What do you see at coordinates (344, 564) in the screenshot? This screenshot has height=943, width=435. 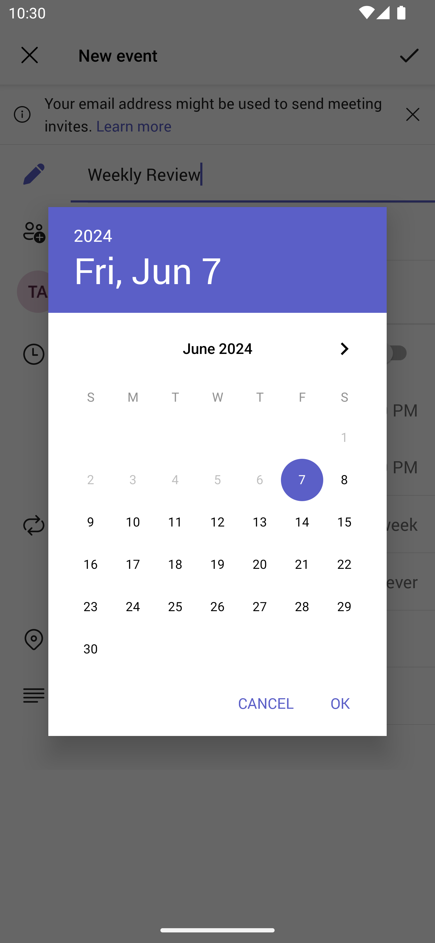 I see `22 22 June 2024` at bounding box center [344, 564].